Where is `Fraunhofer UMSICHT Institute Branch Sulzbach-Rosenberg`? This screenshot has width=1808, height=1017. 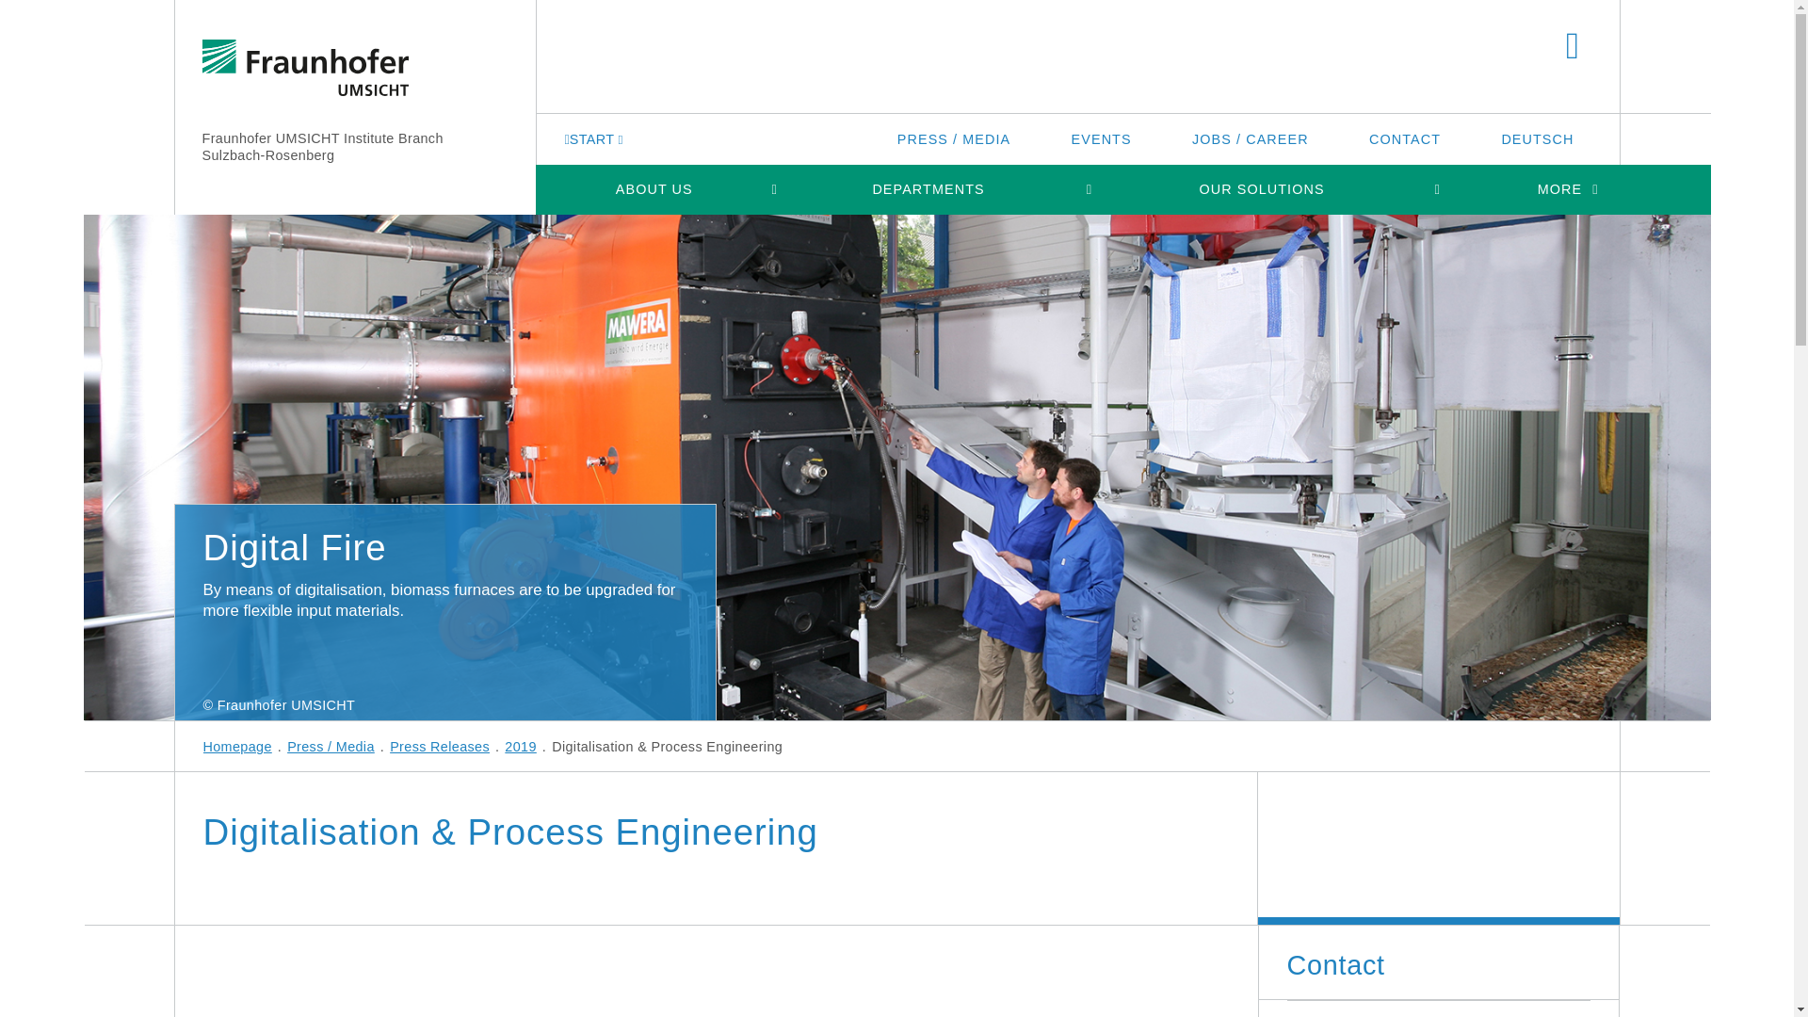 Fraunhofer UMSICHT Institute Branch Sulzbach-Rosenberg is located at coordinates (322, 147).